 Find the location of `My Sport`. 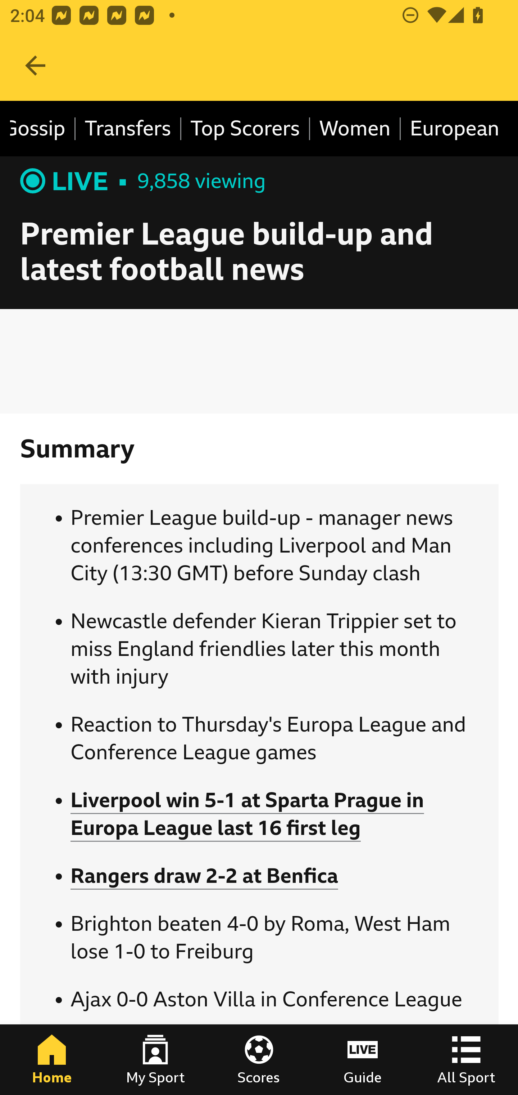

My Sport is located at coordinates (155, 1060).